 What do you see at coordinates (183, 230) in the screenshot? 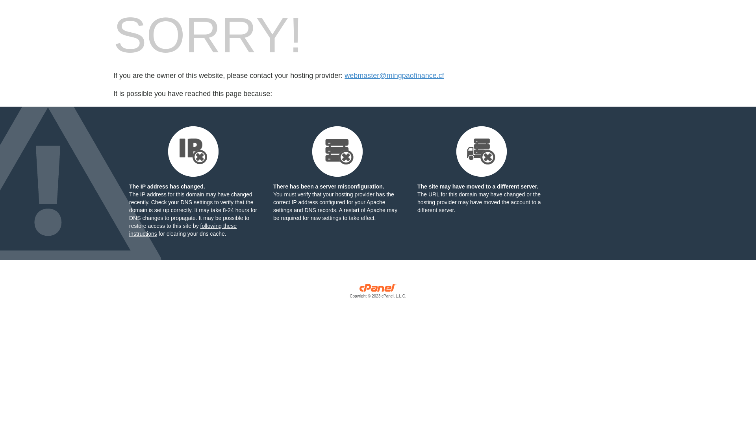
I see `following these instructions` at bounding box center [183, 230].